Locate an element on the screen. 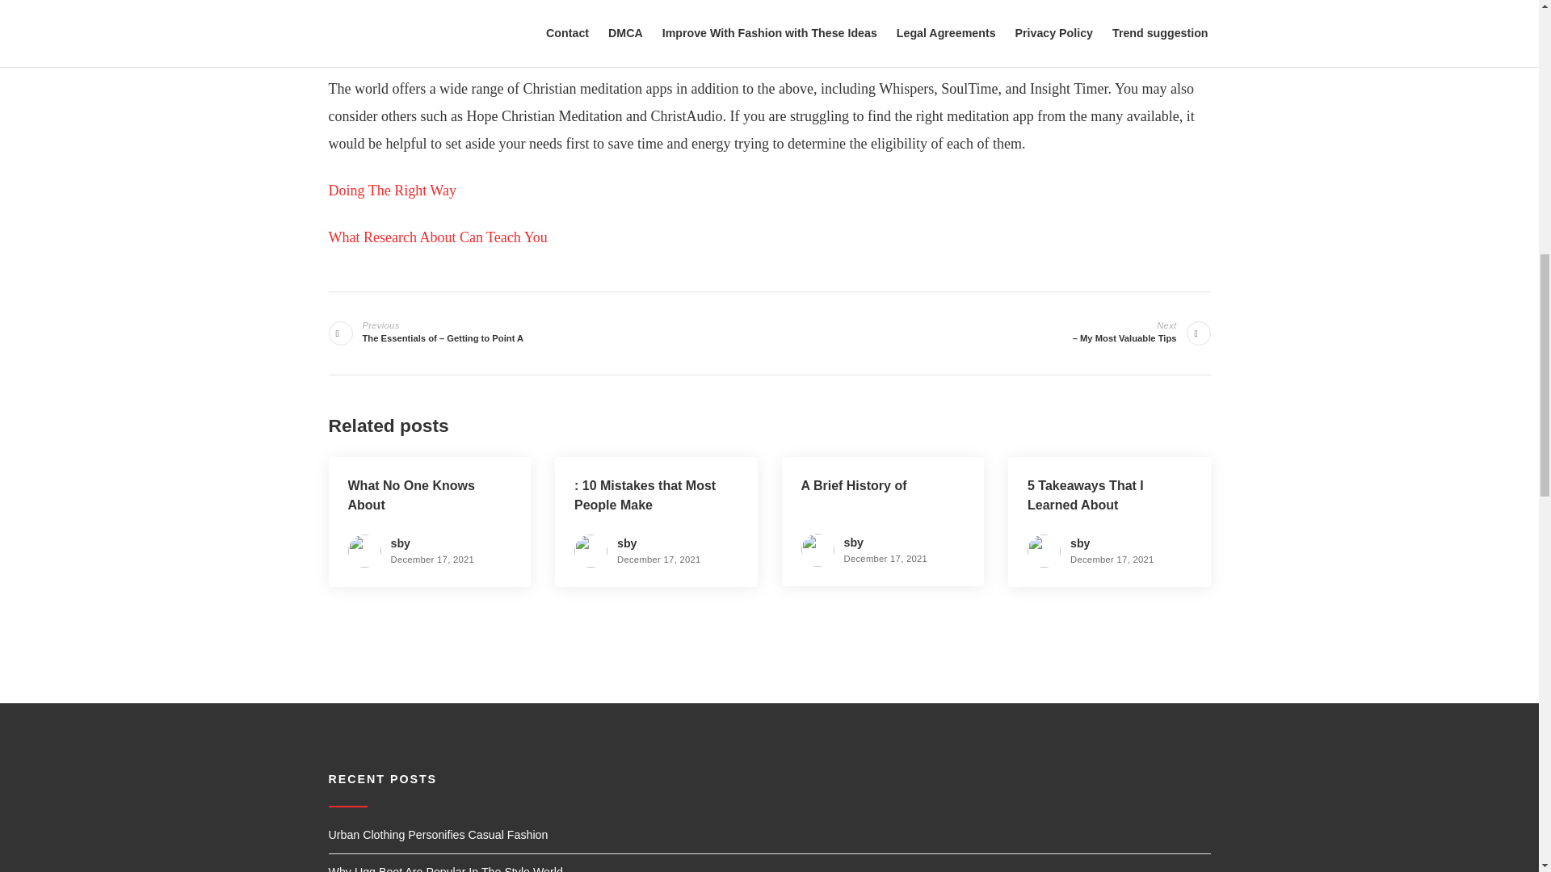  sby is located at coordinates (853, 543).